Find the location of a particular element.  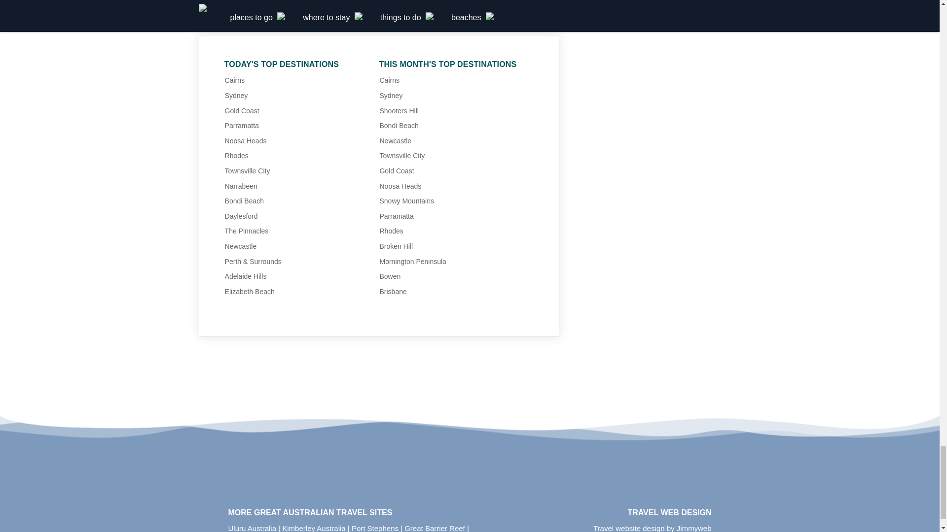

Narrabeen is located at coordinates (241, 186).